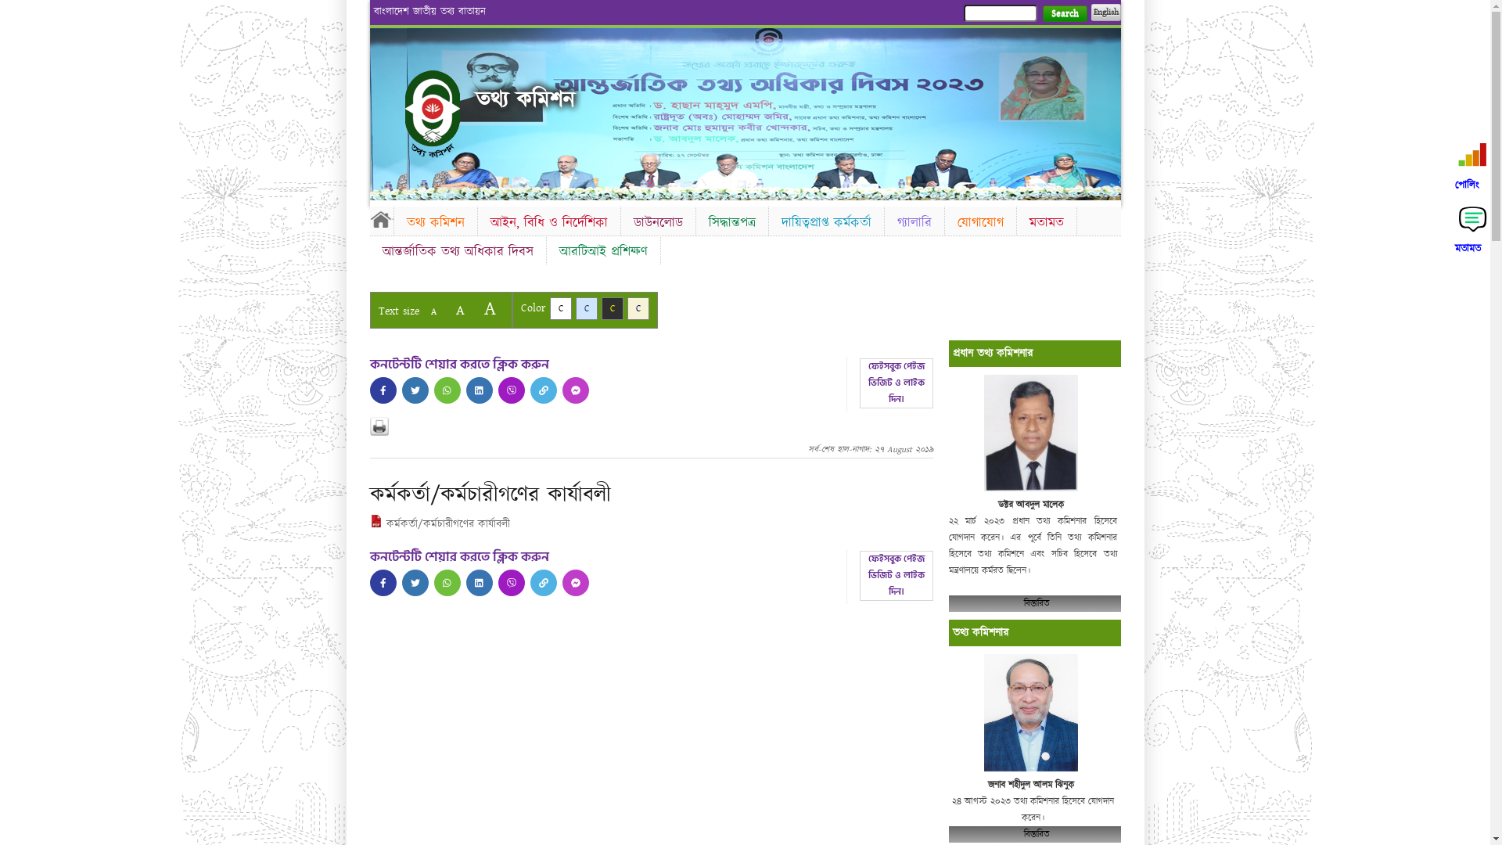  What do you see at coordinates (560, 308) in the screenshot?
I see `C` at bounding box center [560, 308].